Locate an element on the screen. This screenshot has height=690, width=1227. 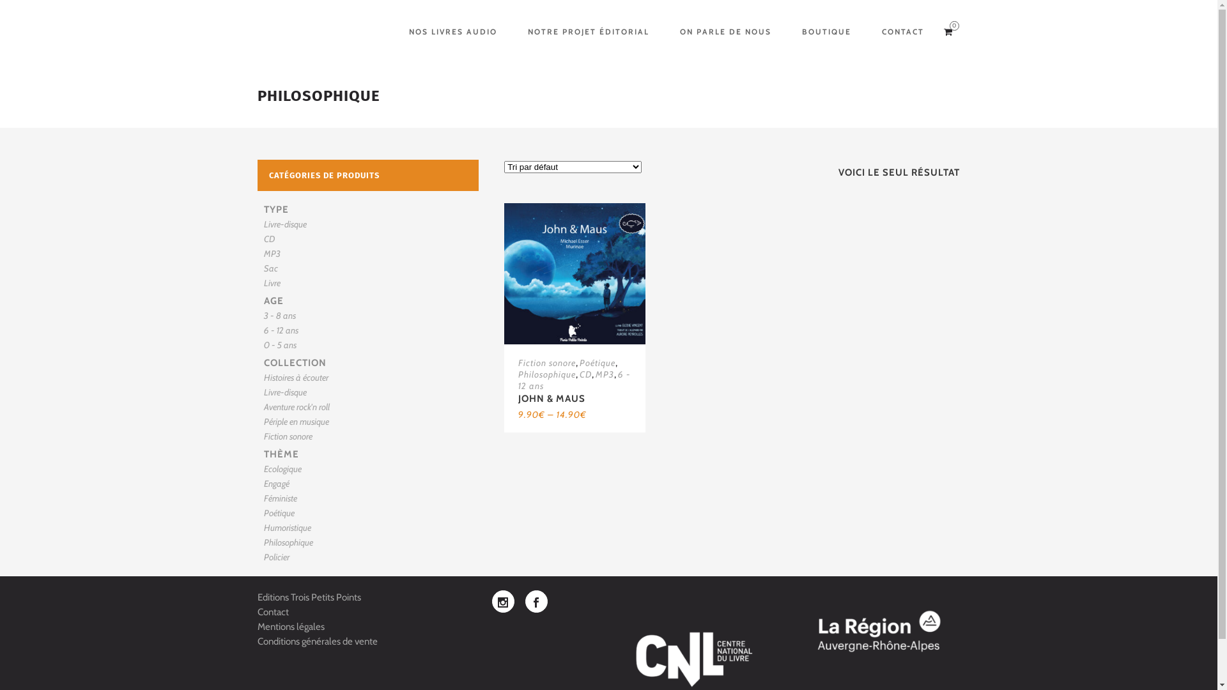
6 - 12 ans is located at coordinates (281, 330).